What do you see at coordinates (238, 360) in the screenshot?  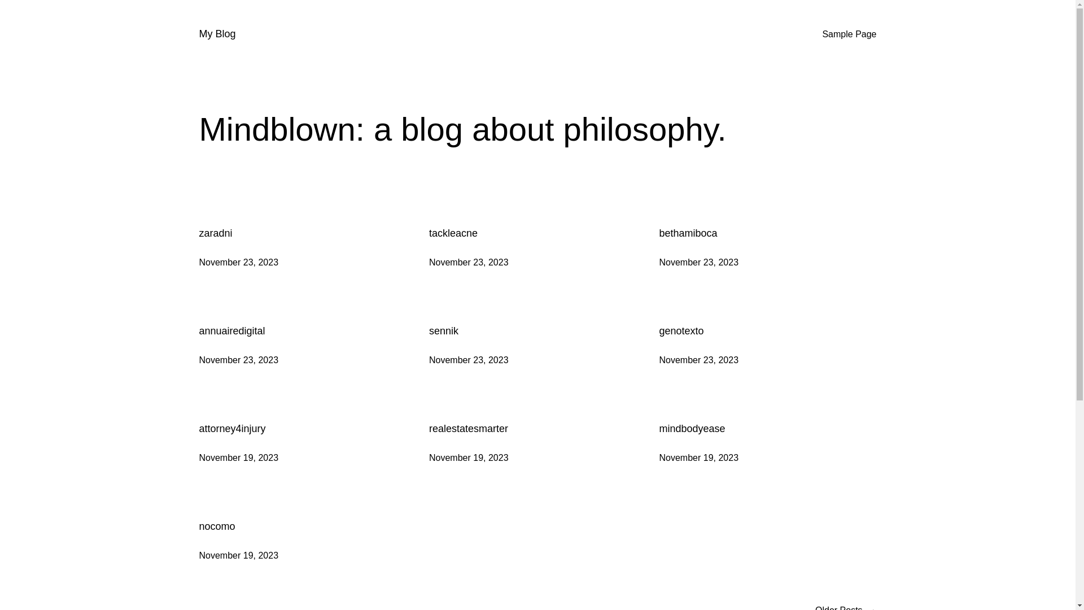 I see `November 23, 2023` at bounding box center [238, 360].